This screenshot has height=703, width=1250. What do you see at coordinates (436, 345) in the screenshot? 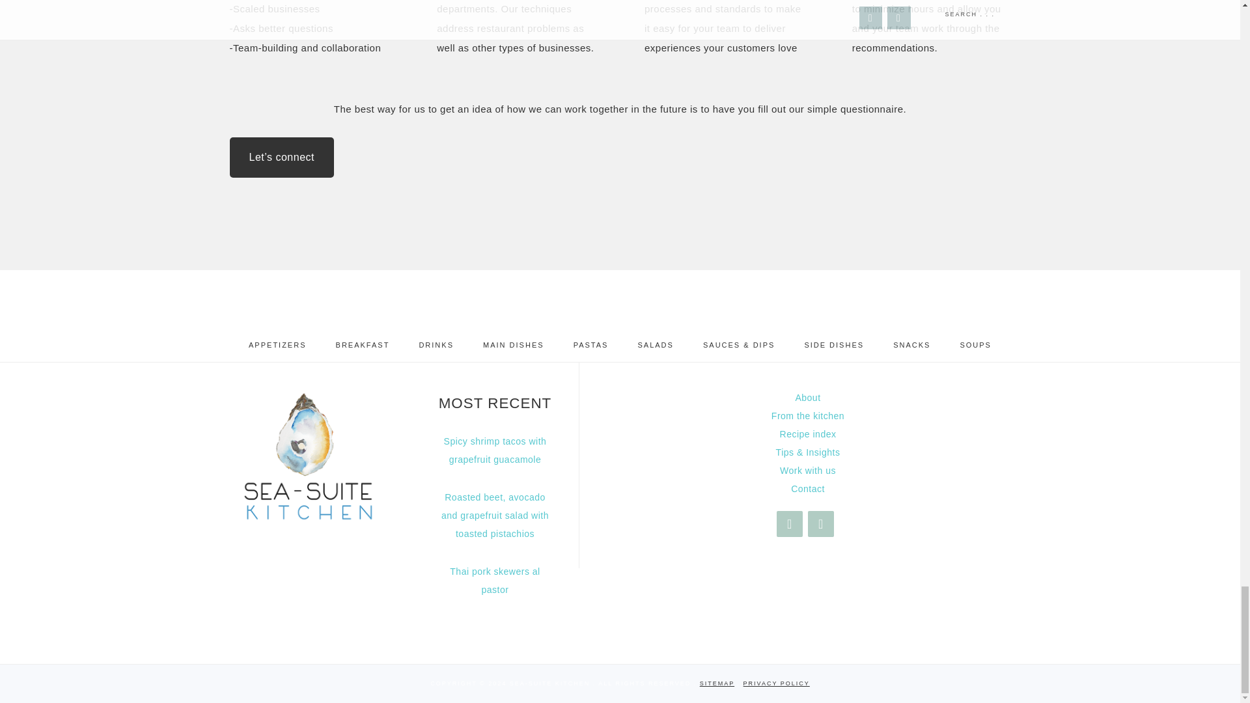
I see `DRINKS` at bounding box center [436, 345].